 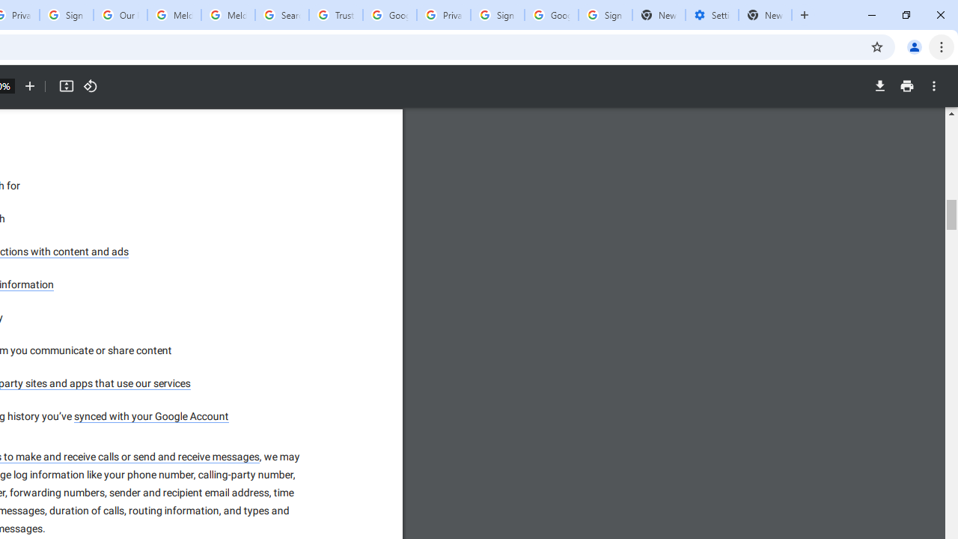 I want to click on Google Ads - Sign in, so click(x=389, y=15).